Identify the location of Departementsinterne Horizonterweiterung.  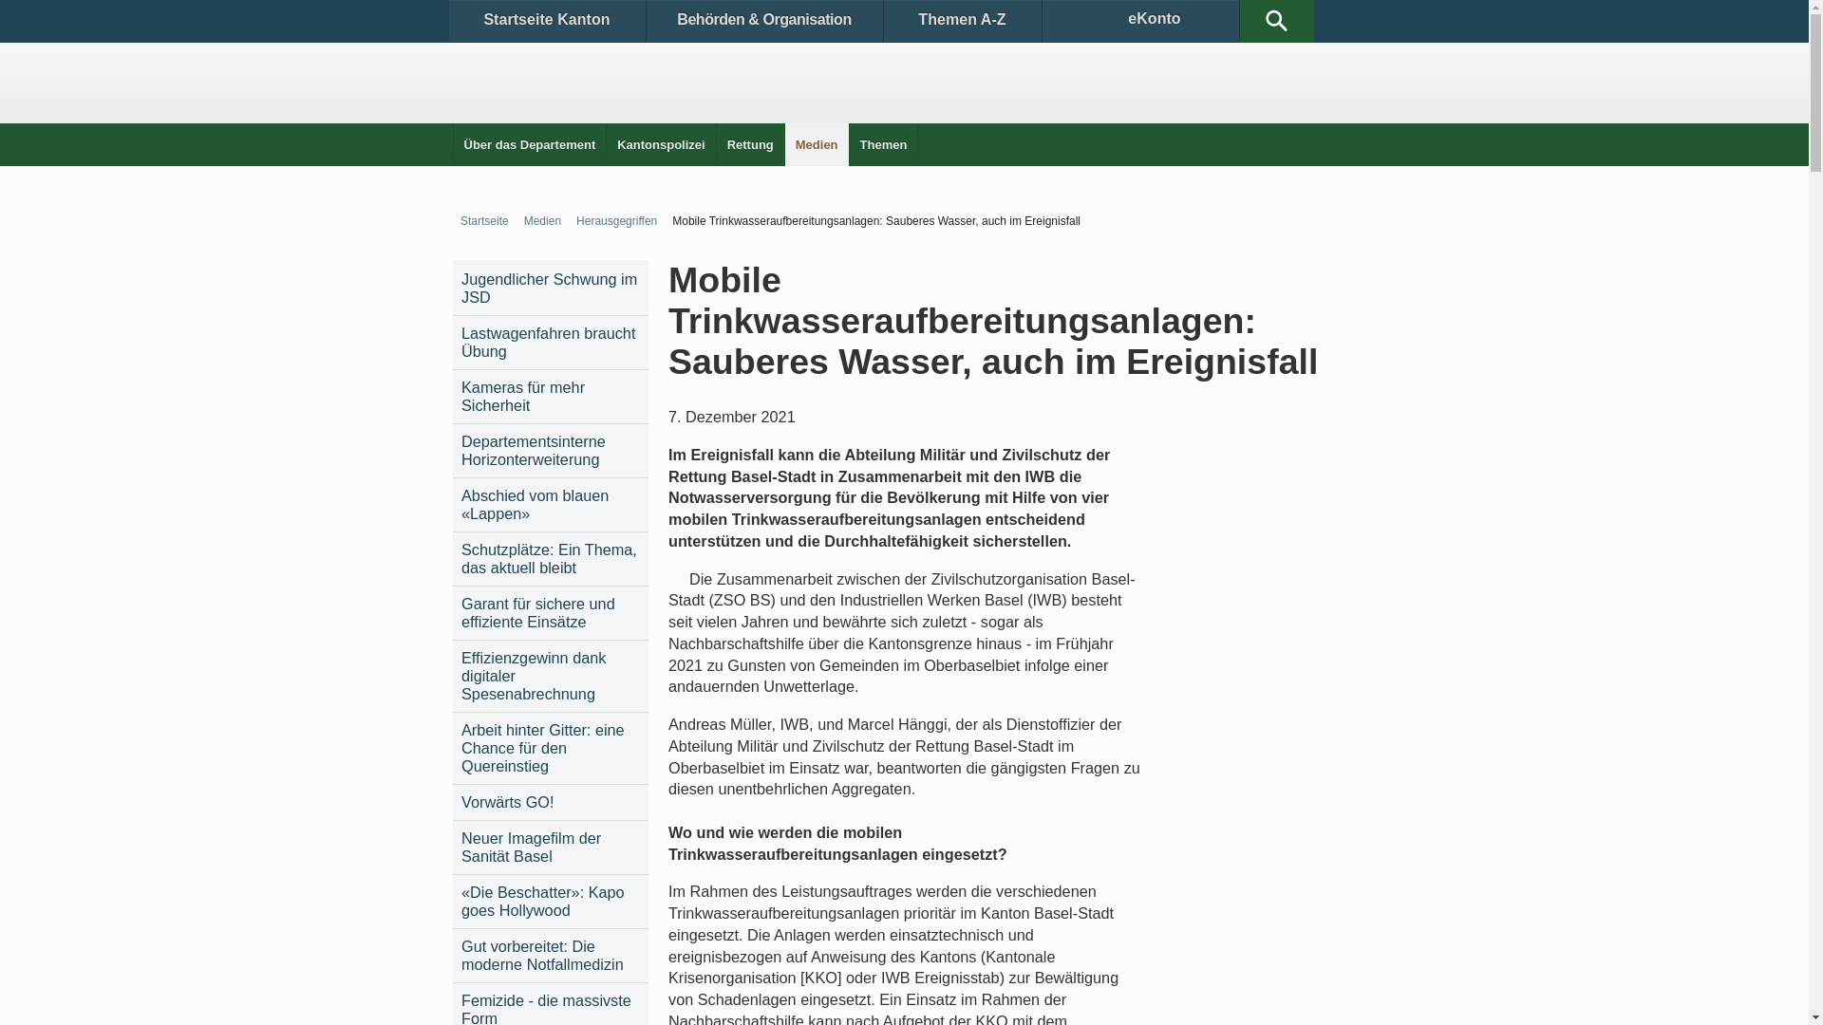
(551, 451).